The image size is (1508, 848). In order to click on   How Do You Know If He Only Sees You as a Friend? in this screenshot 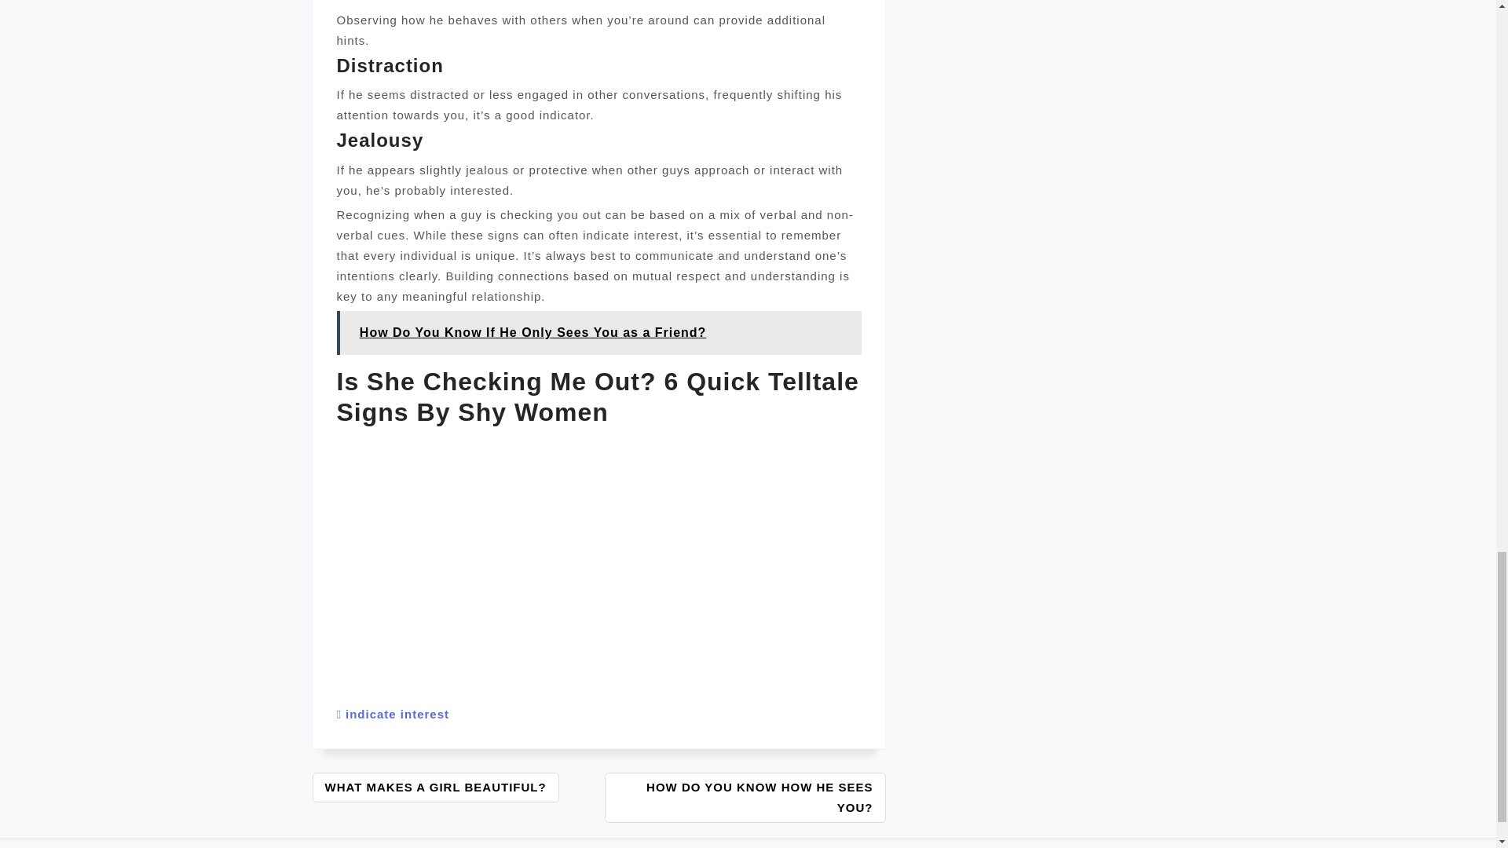, I will do `click(598, 333)`.